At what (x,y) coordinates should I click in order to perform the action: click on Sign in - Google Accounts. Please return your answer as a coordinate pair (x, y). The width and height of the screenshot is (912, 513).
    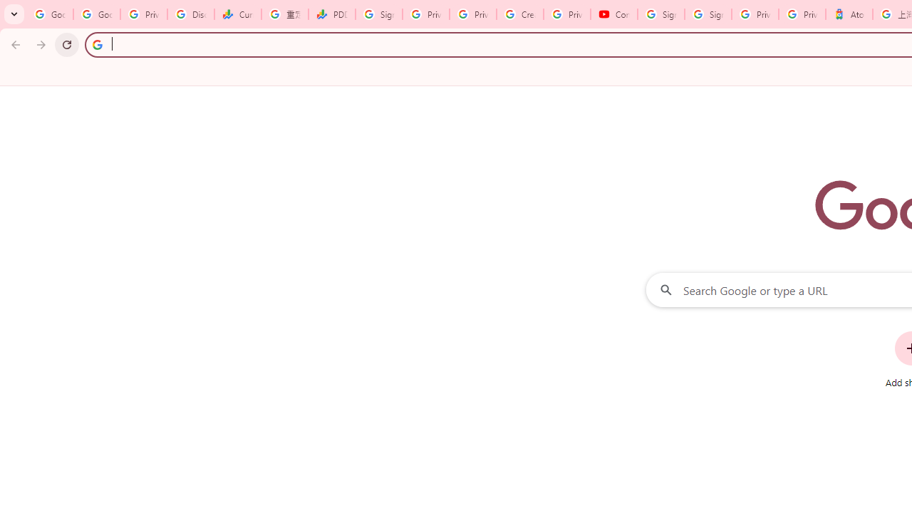
    Looking at the image, I should click on (708, 14).